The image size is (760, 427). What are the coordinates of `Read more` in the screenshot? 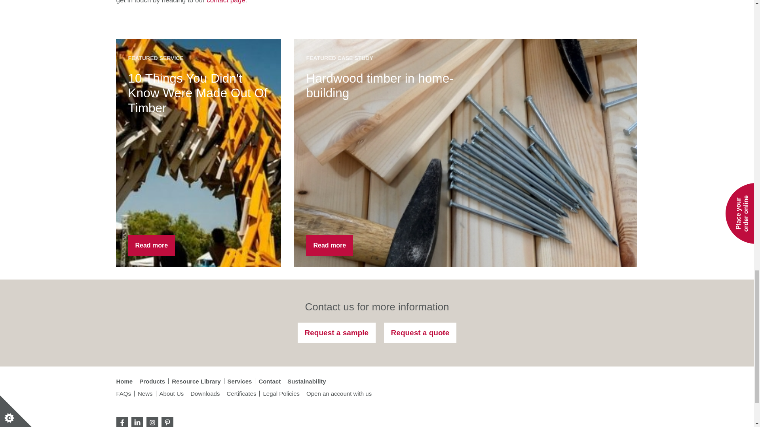 It's located at (152, 245).